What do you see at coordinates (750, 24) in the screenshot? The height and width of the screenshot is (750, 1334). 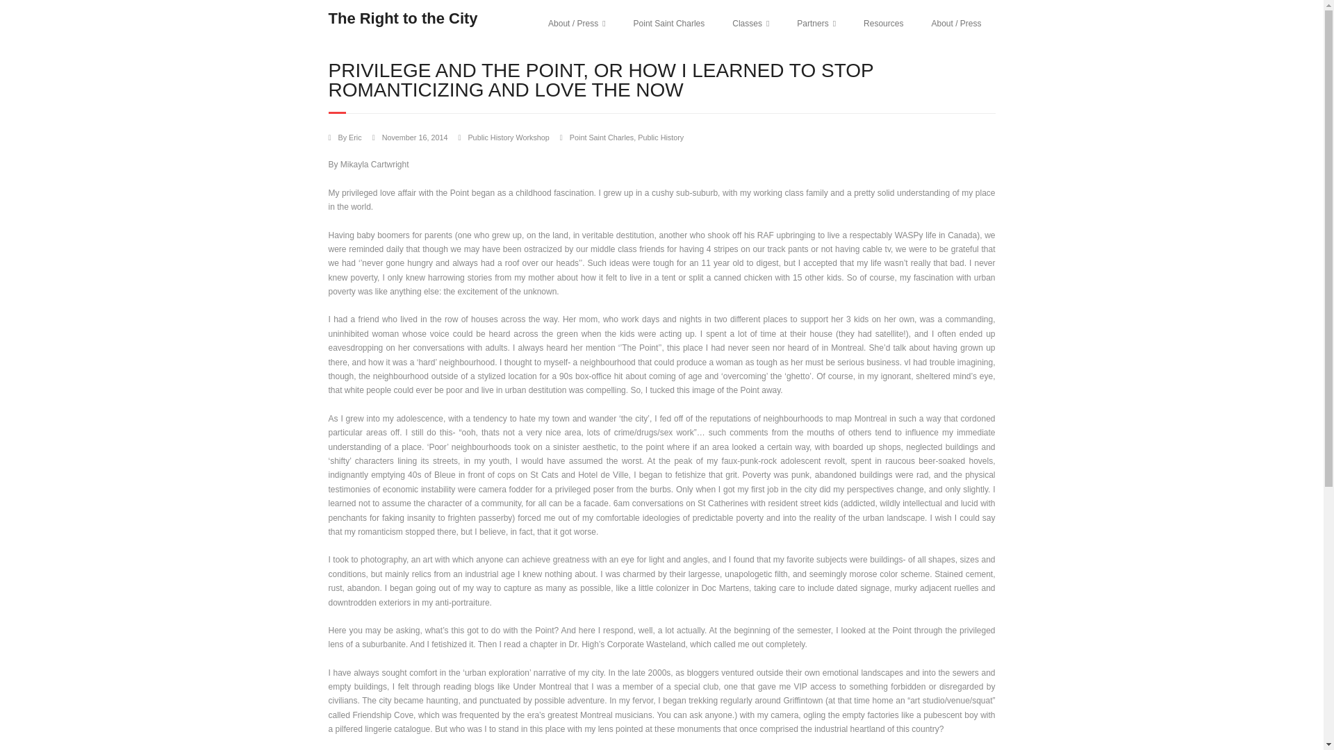 I see `Classes` at bounding box center [750, 24].